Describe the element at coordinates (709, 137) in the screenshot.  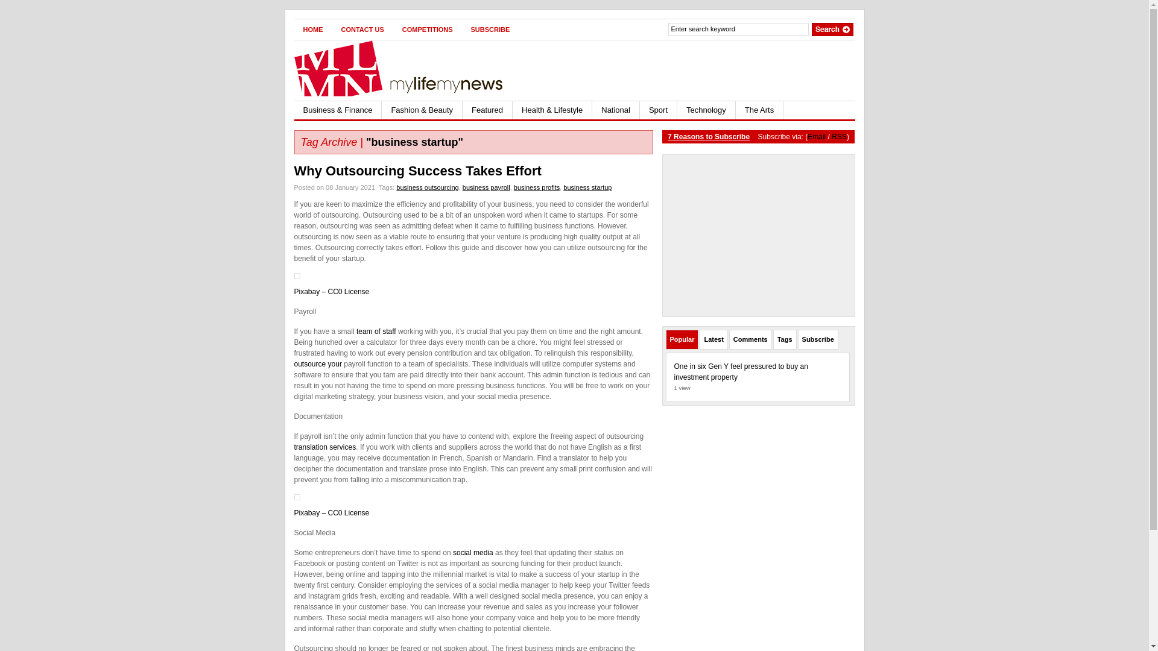
I see `7 Reasons to Subscribe` at that location.